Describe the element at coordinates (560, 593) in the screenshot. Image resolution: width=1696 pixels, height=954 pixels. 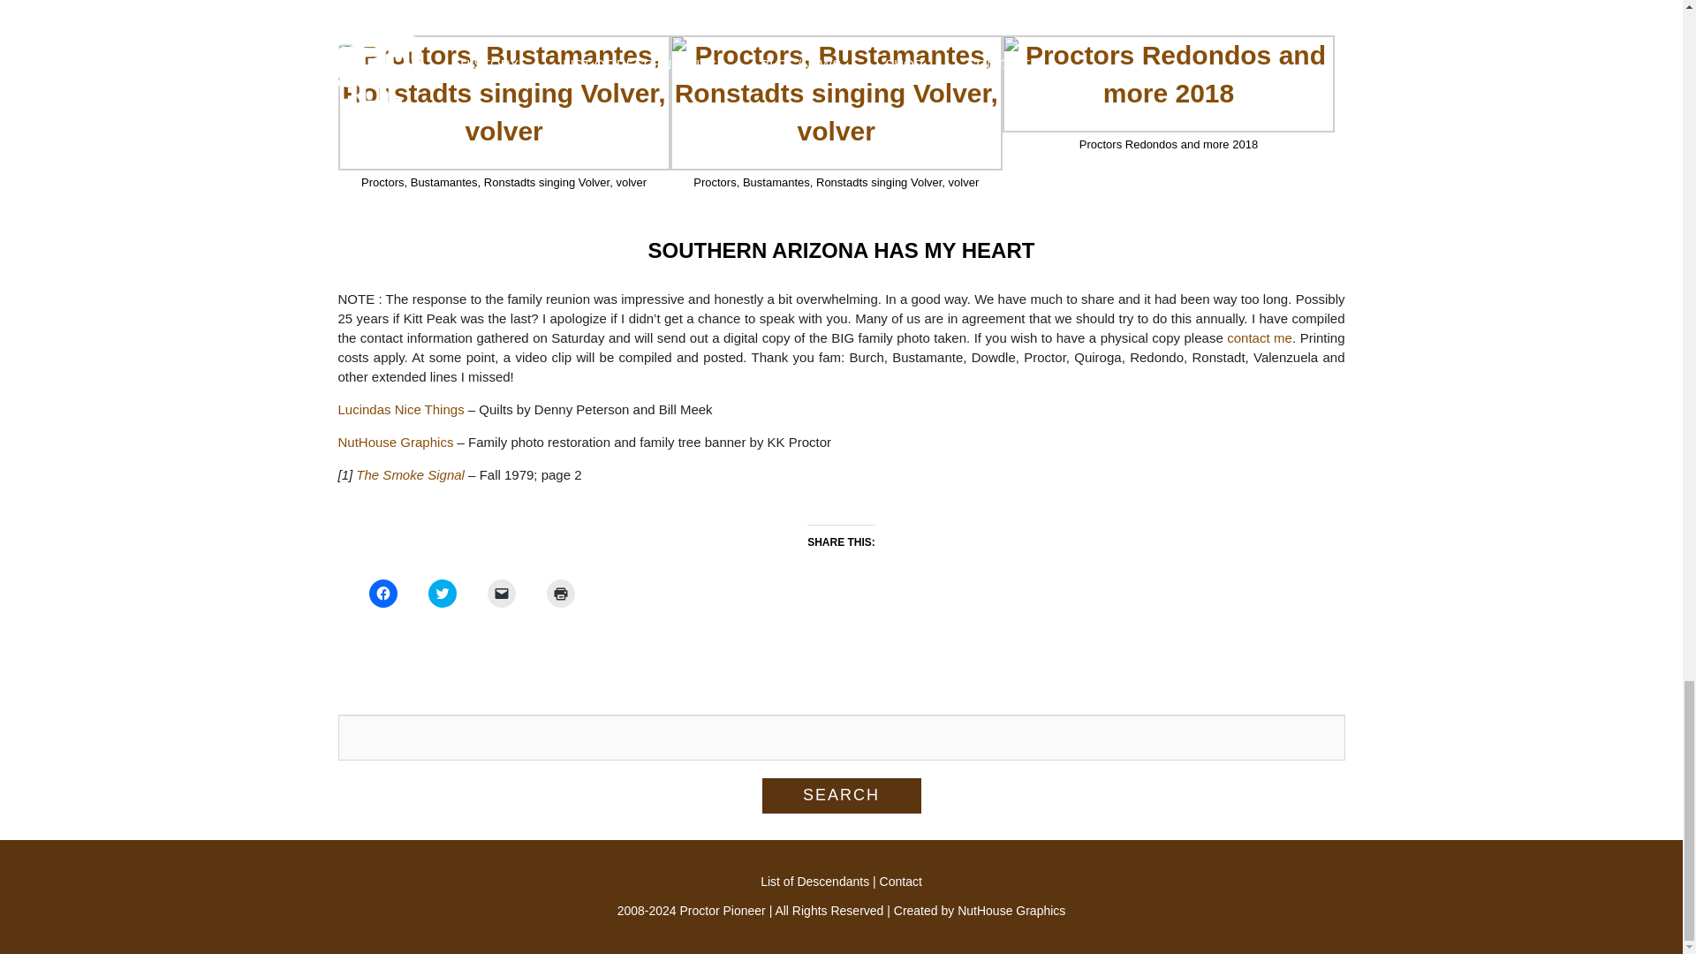
I see `Click to print` at that location.